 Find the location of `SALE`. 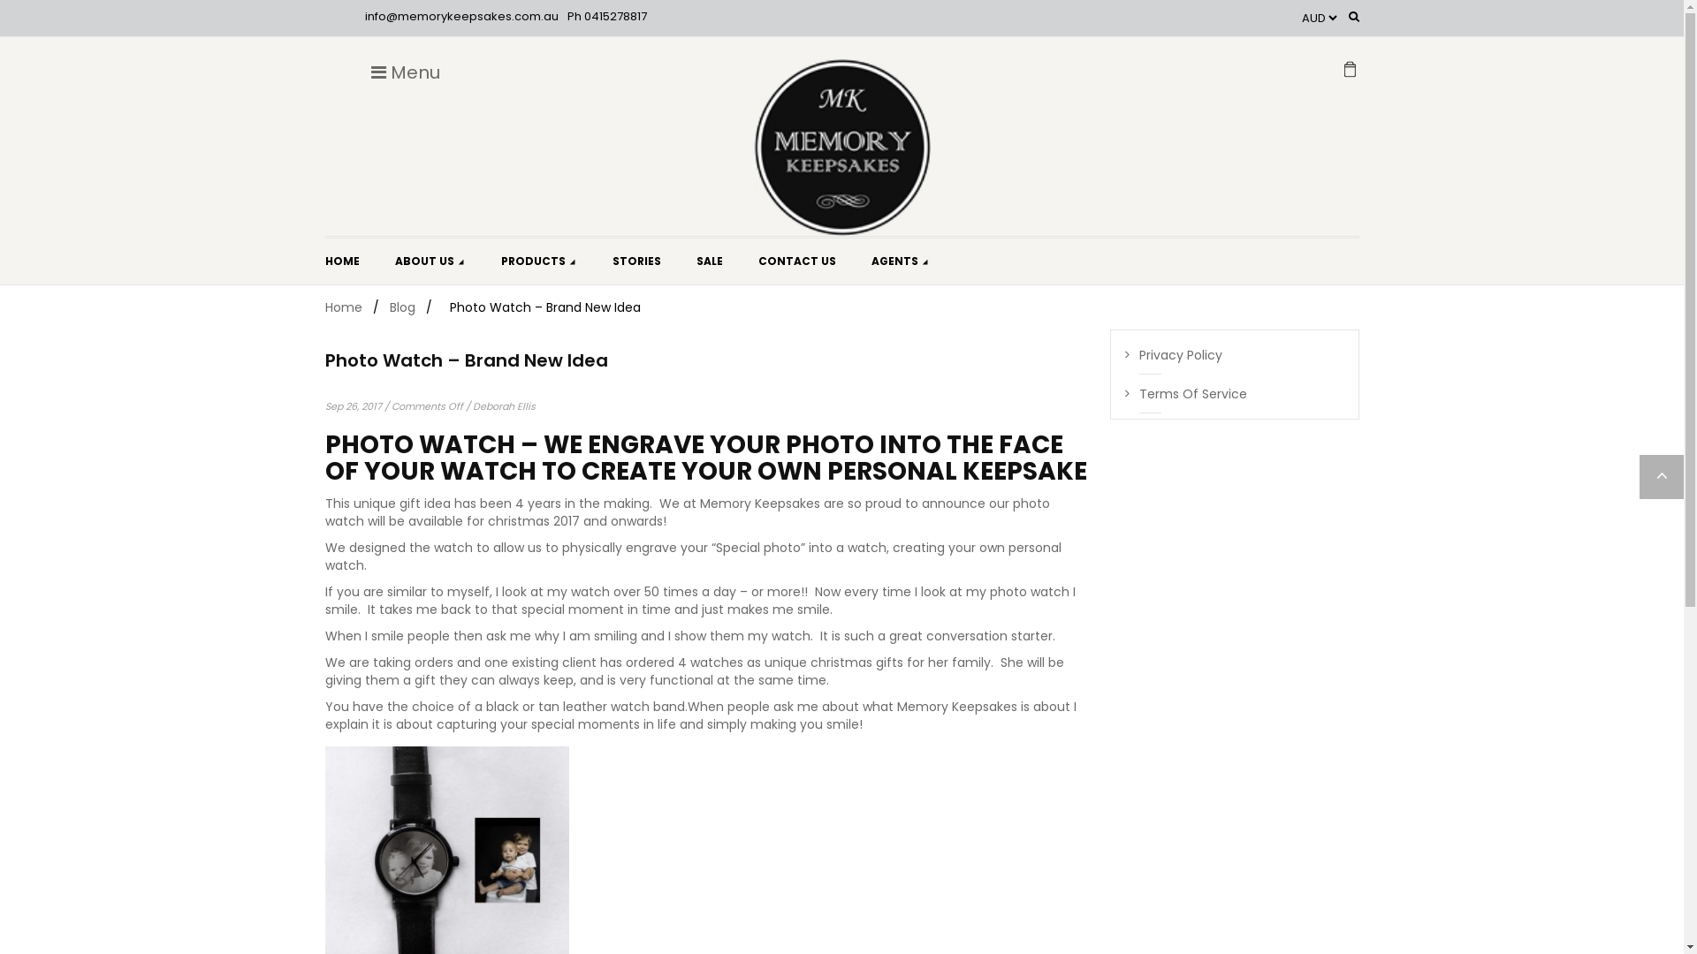

SALE is located at coordinates (710, 261).